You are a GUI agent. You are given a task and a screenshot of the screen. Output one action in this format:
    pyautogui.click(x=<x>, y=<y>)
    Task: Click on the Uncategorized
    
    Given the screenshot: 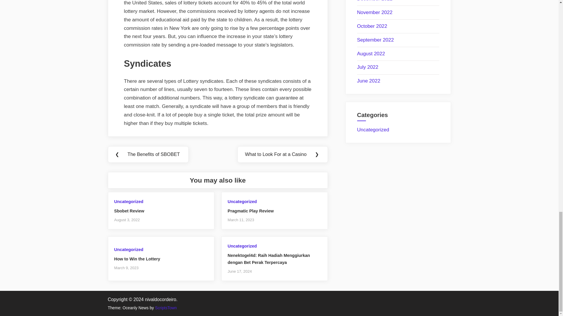 What is the action you would take?
    pyautogui.click(x=128, y=201)
    